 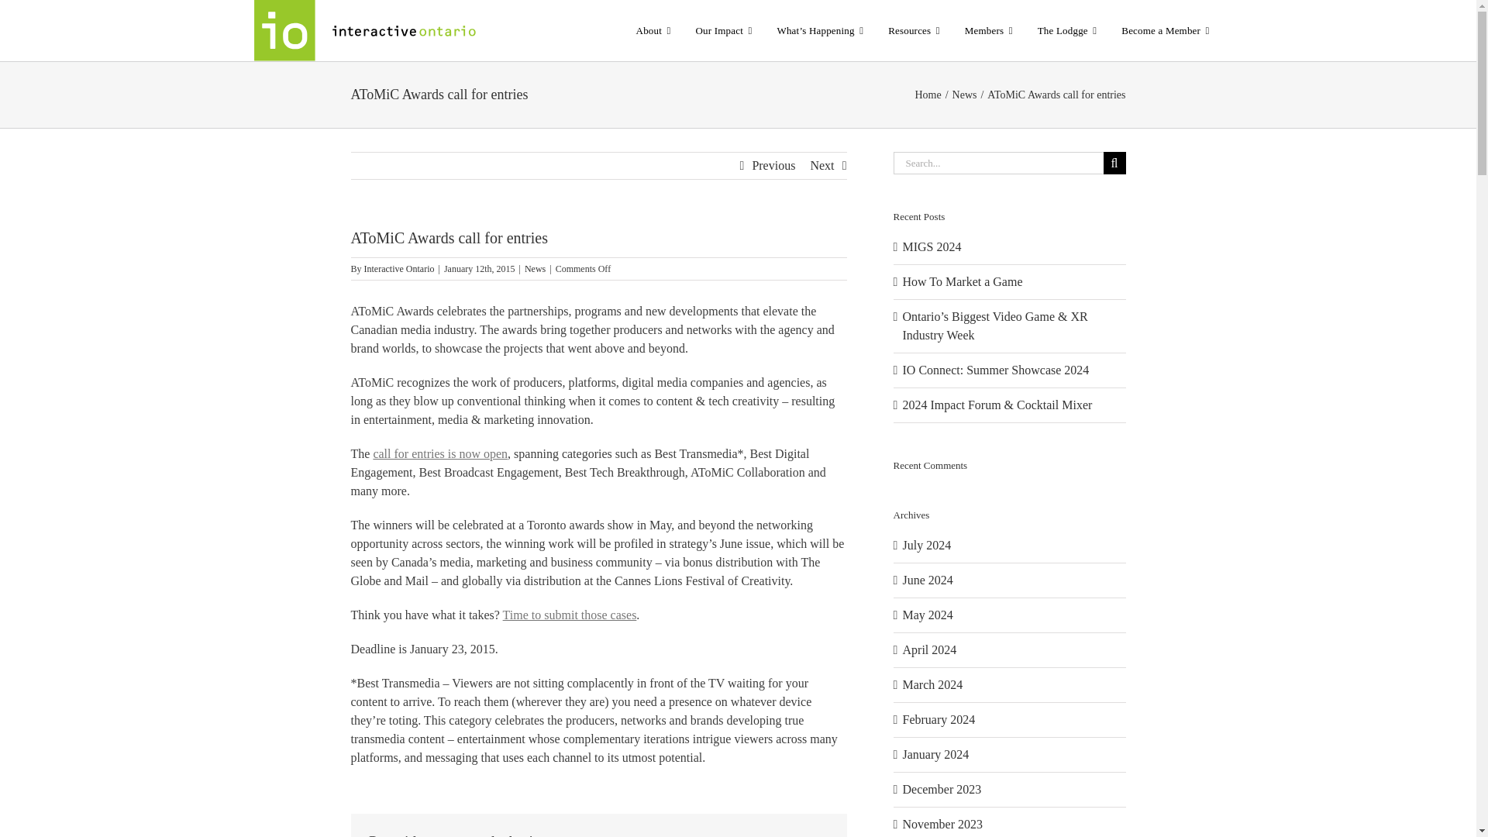 What do you see at coordinates (399, 269) in the screenshot?
I see `Posts by Interactive Ontario` at bounding box center [399, 269].